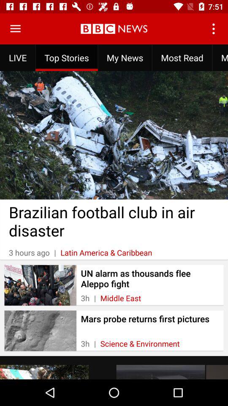 This screenshot has height=406, width=228. What do you see at coordinates (67, 58) in the screenshot?
I see `flip to the top stories icon` at bounding box center [67, 58].